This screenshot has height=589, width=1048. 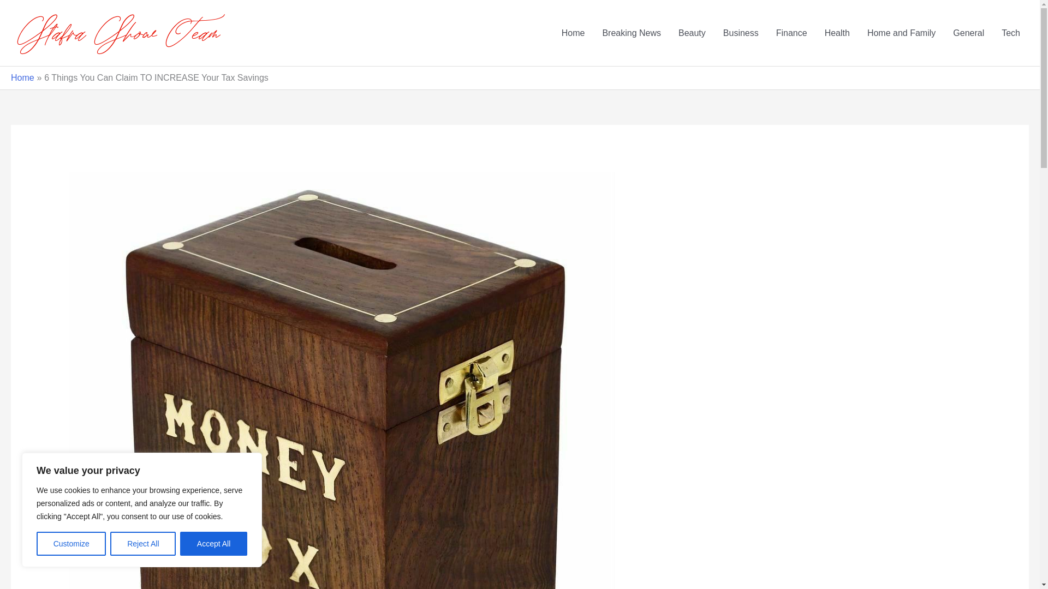 I want to click on Beauty, so click(x=692, y=33).